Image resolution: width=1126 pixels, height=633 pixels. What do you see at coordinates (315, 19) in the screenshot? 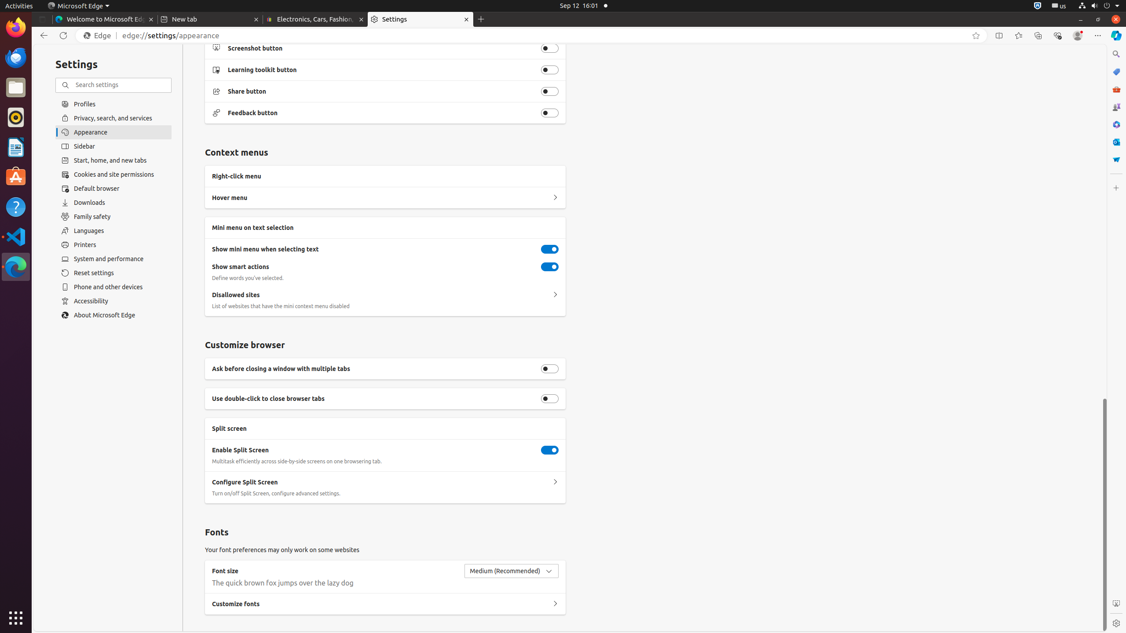
I see `Electronics, Cars, Fashion, Collectibles & More | eBay` at bounding box center [315, 19].